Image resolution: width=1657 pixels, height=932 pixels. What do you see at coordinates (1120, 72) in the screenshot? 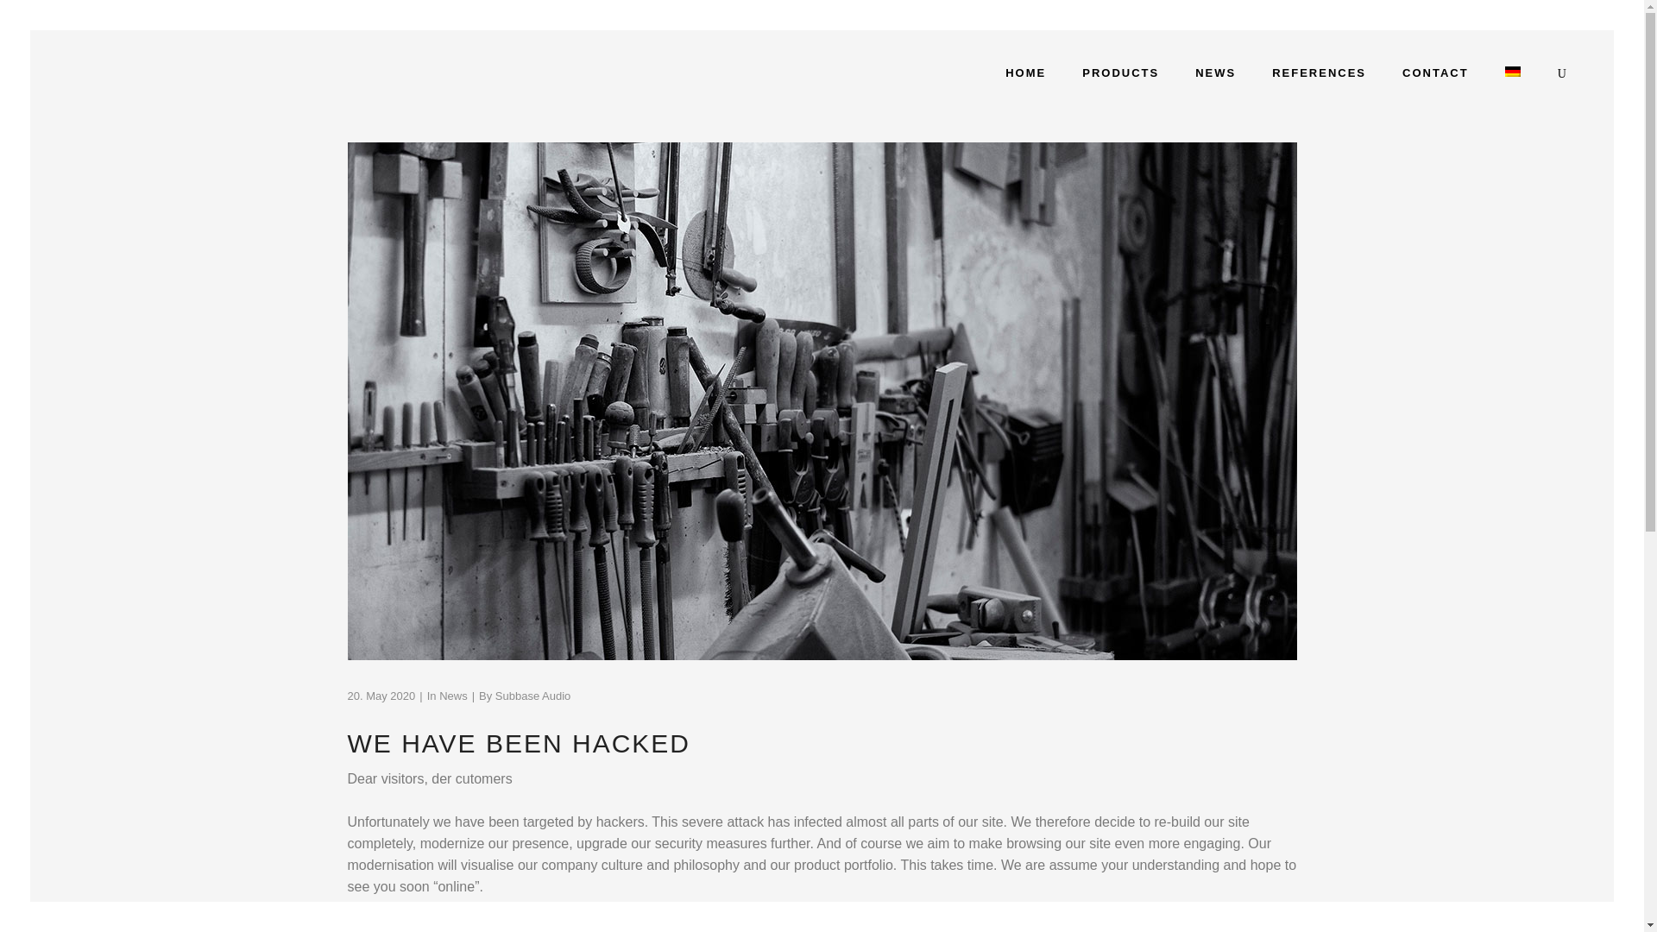
I see `PRODUCTS` at bounding box center [1120, 72].